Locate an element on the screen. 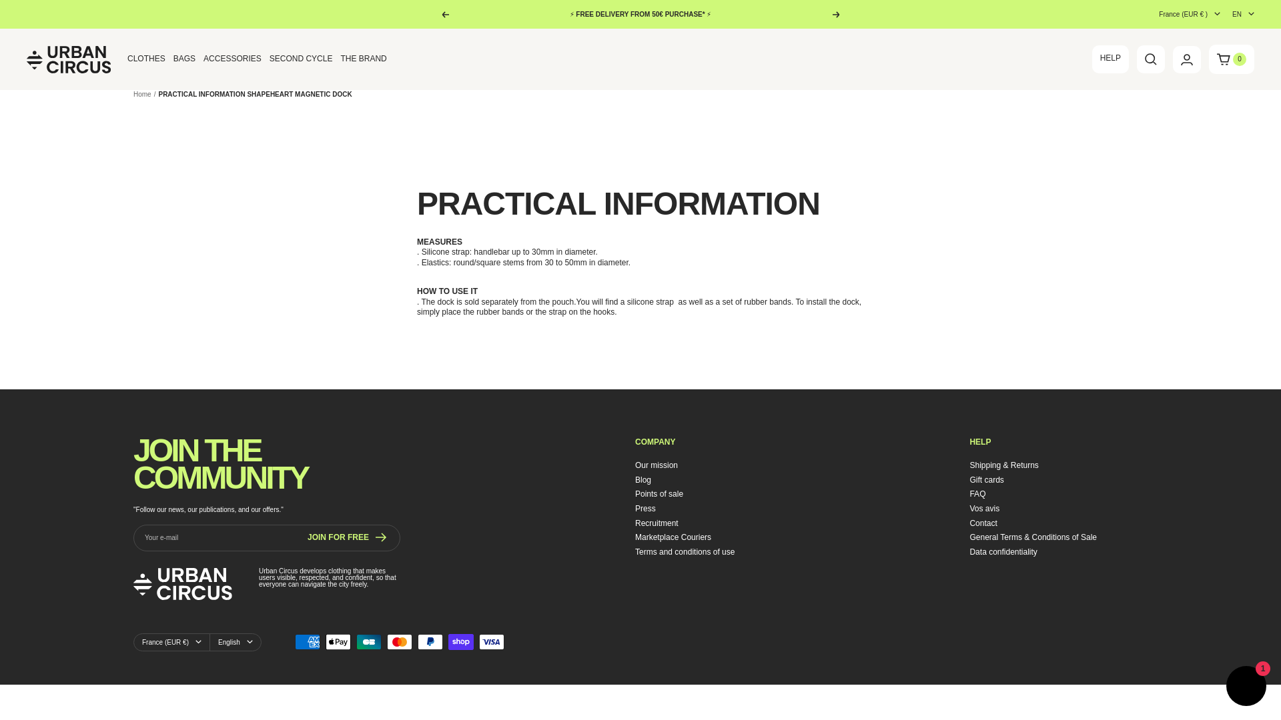 The height and width of the screenshot is (720, 1281). BE is located at coordinates (1172, 69).